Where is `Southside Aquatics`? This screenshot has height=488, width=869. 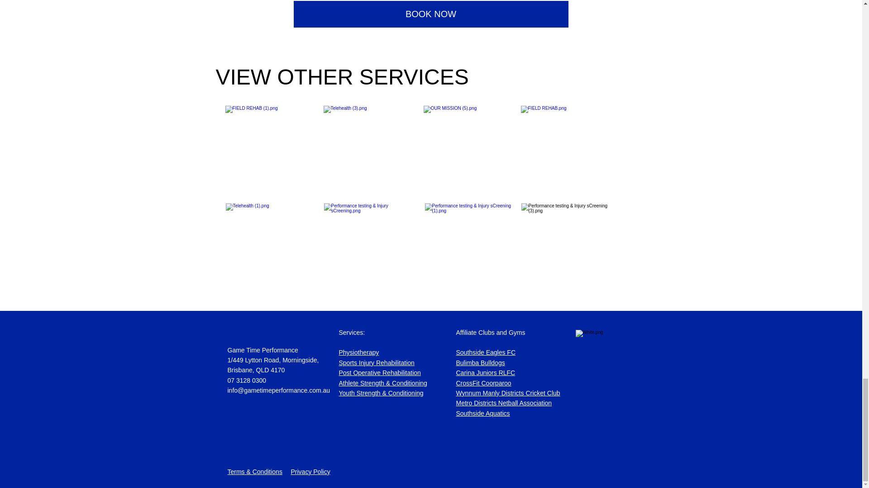
Southside Aquatics is located at coordinates (483, 413).